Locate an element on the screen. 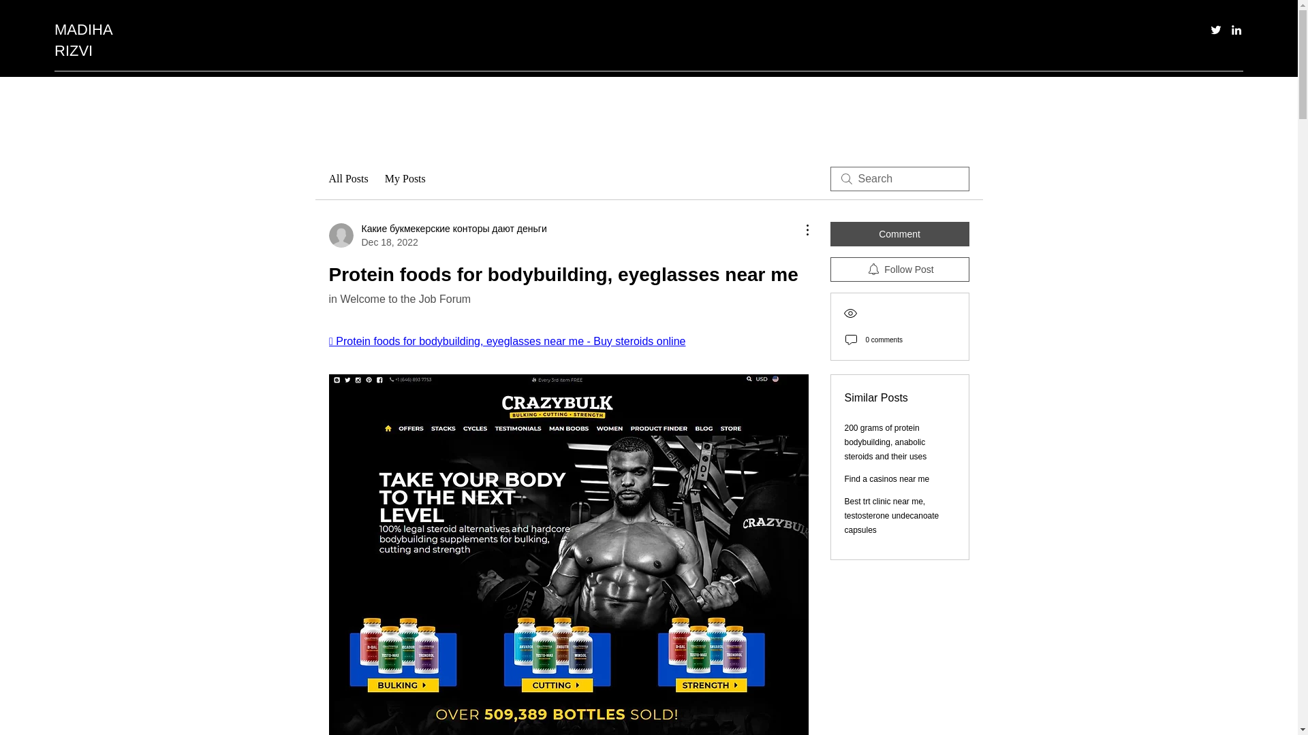 The width and height of the screenshot is (1308, 735). Find a casinos near me is located at coordinates (887, 478).